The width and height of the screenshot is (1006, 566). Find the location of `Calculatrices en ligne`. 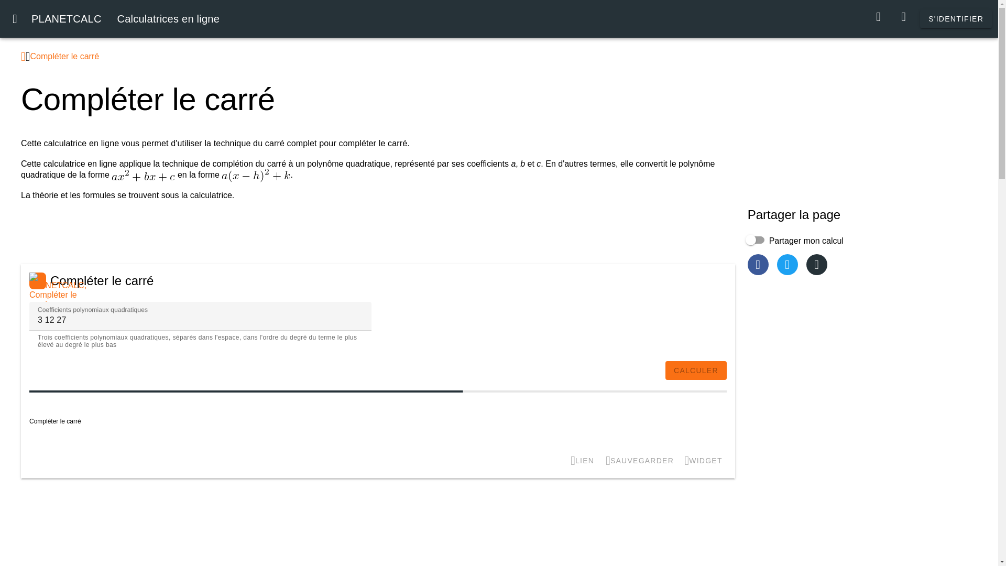

Calculatrices en ligne is located at coordinates (125, 19).